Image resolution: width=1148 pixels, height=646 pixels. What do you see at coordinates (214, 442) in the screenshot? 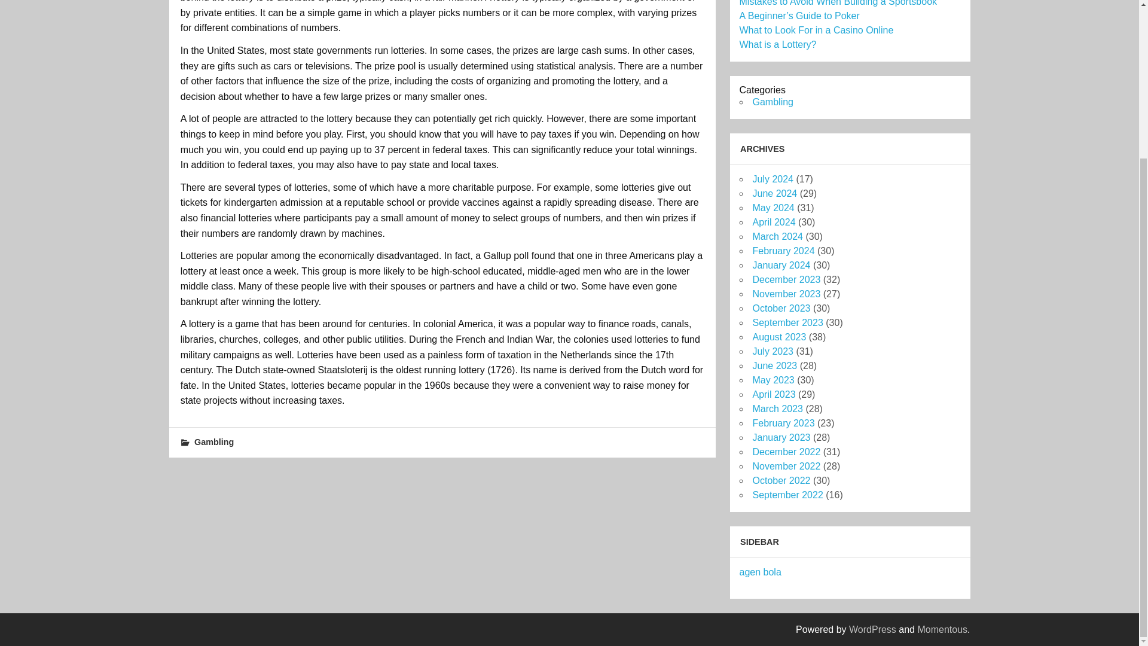
I see `Gambling` at bounding box center [214, 442].